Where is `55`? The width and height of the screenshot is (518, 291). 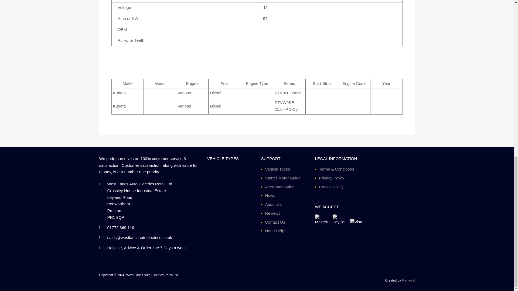
55 is located at coordinates (265, 18).